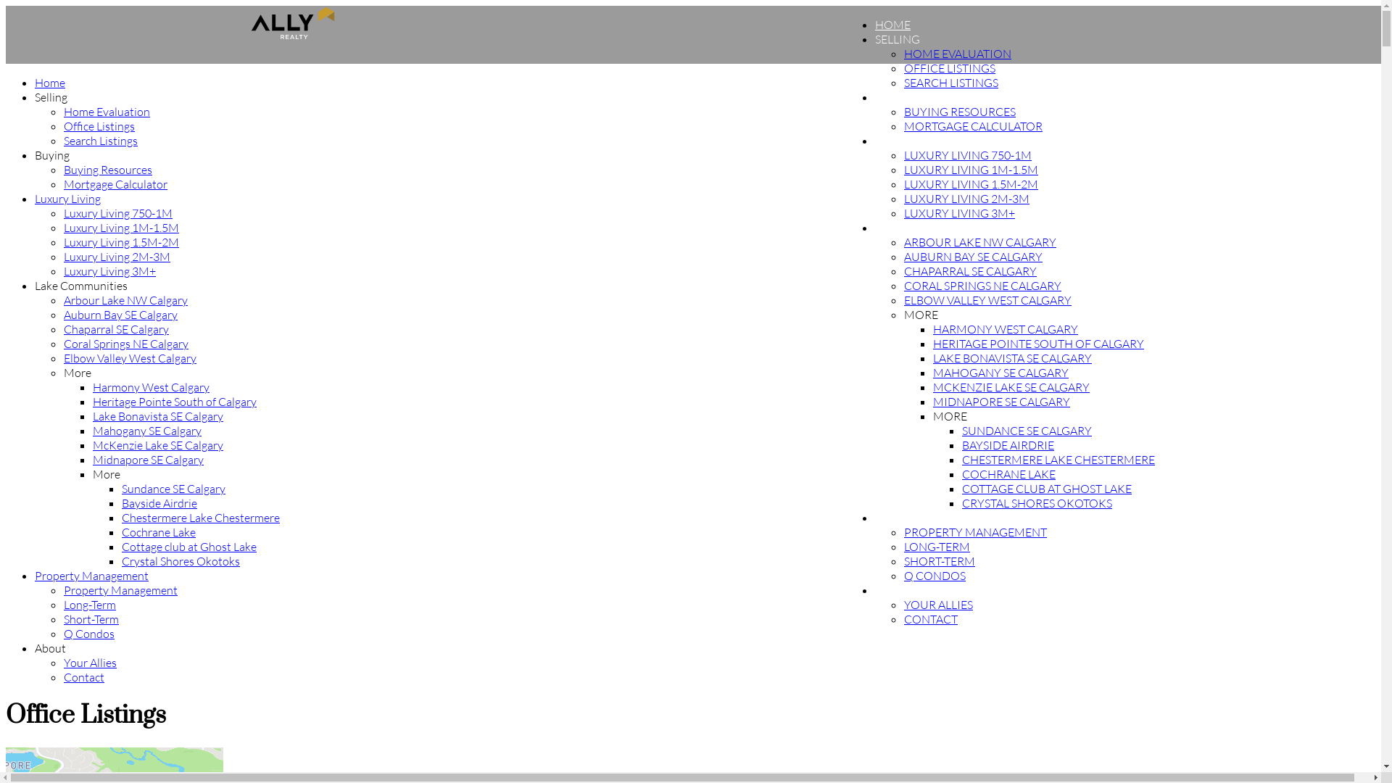 Image resolution: width=1392 pixels, height=783 pixels. What do you see at coordinates (960, 112) in the screenshot?
I see `BUYING RESOURCES` at bounding box center [960, 112].